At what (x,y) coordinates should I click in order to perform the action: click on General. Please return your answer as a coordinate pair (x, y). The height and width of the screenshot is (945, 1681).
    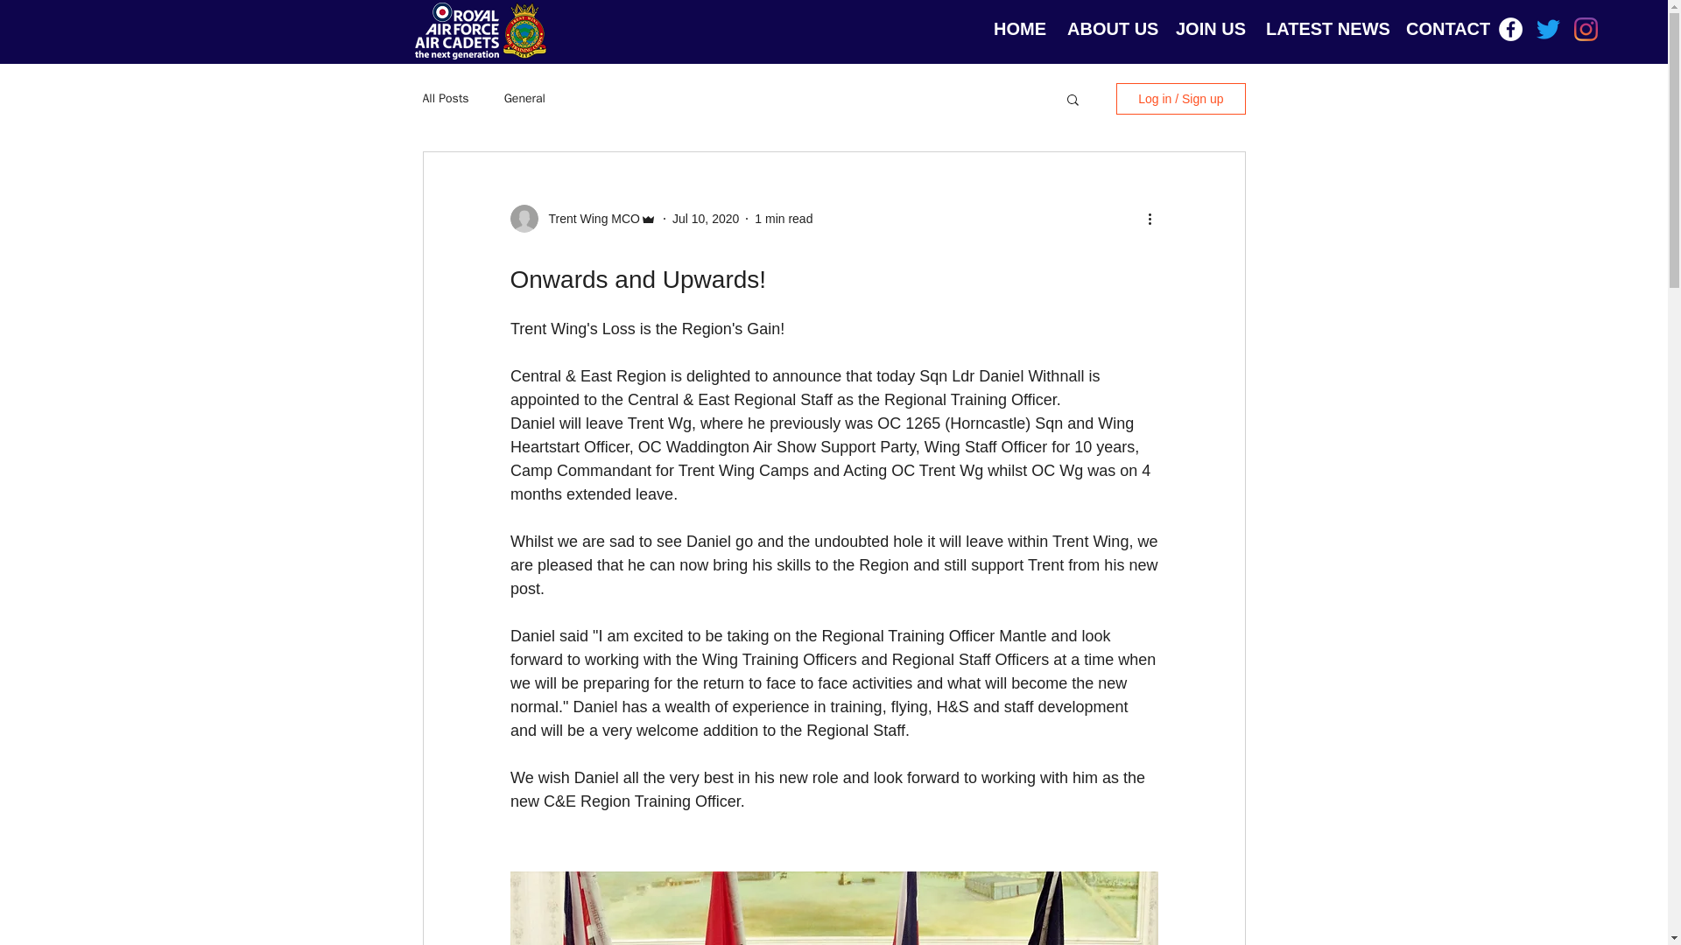
    Looking at the image, I should click on (524, 98).